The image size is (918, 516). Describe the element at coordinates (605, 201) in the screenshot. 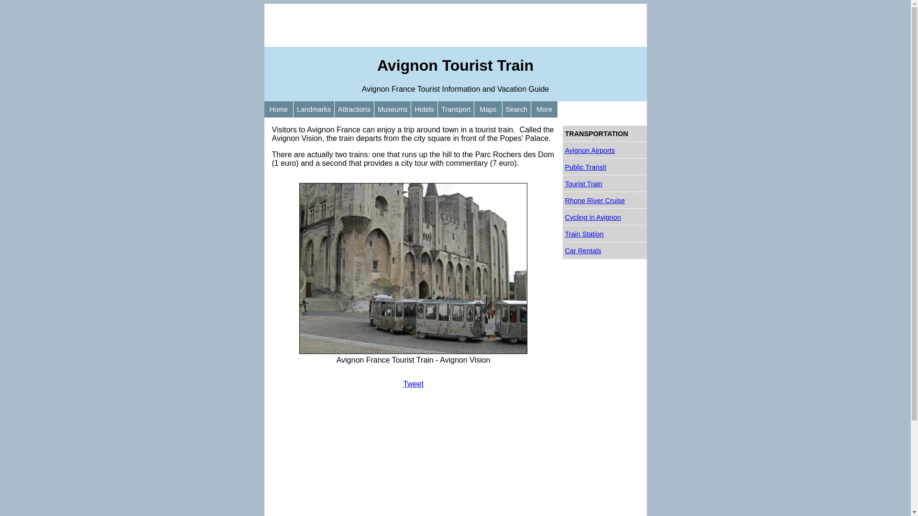

I see `Rhone River Cruise` at that location.